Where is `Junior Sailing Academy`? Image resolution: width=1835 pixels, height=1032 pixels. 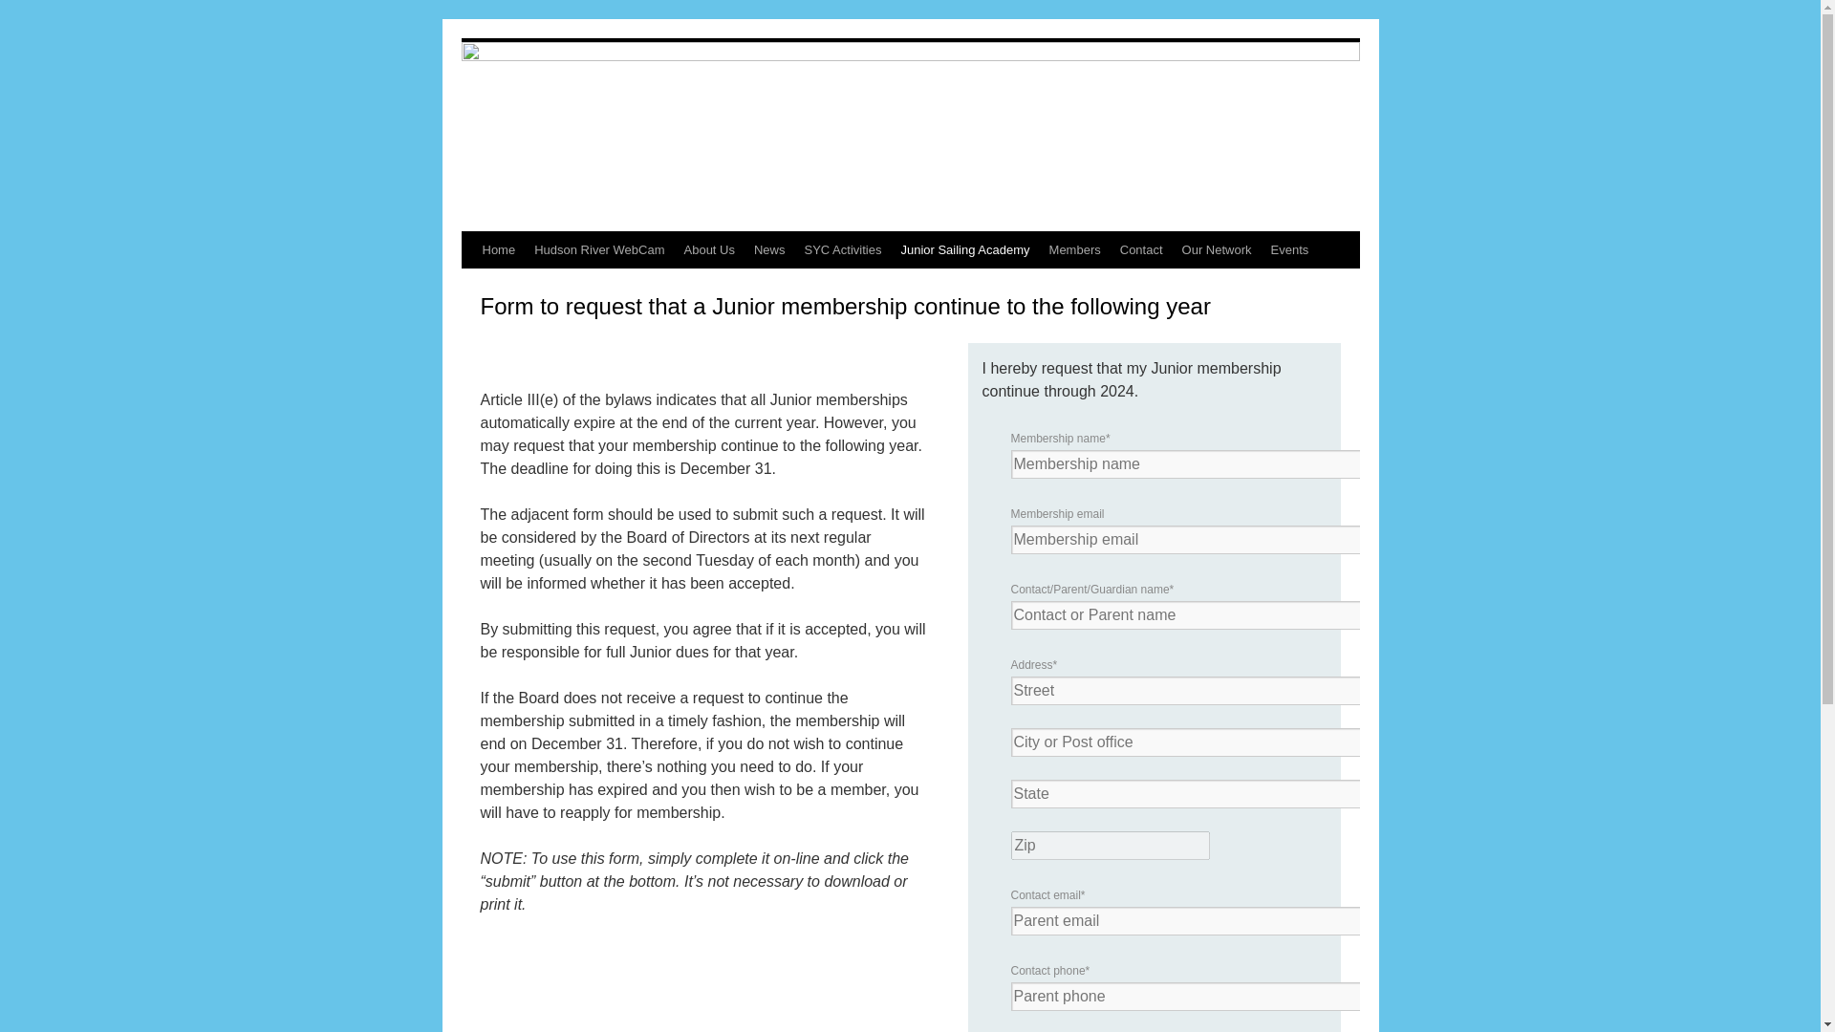 Junior Sailing Academy is located at coordinates (963, 250).